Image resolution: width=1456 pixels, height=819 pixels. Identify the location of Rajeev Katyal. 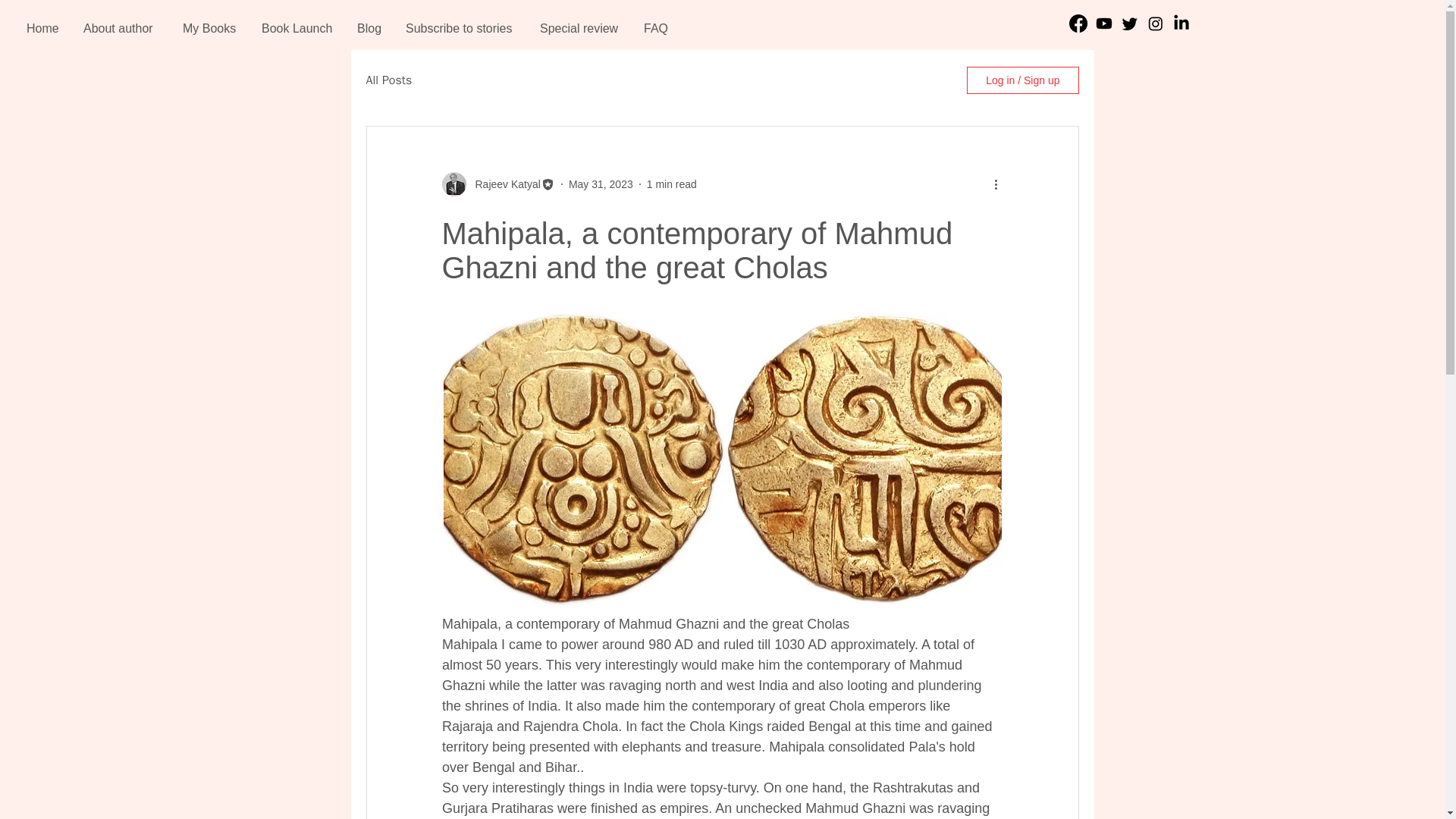
(503, 184).